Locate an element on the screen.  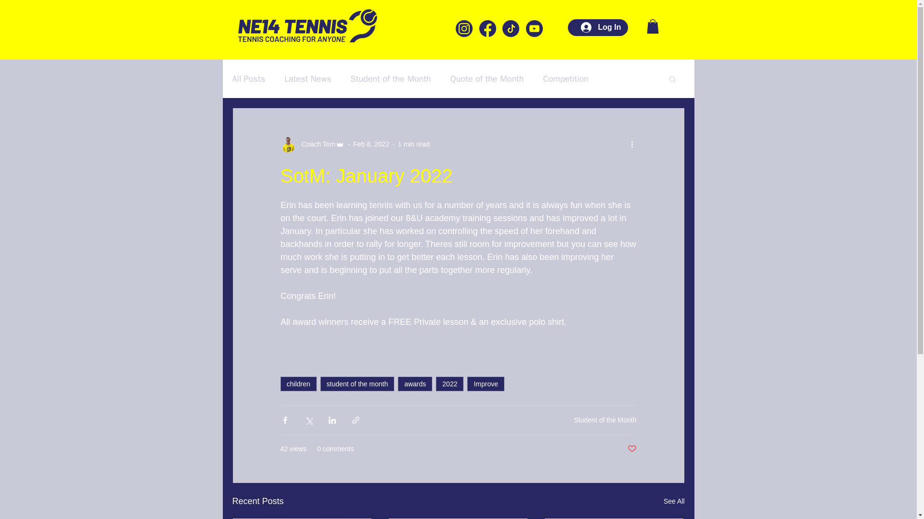
awards is located at coordinates (415, 384).